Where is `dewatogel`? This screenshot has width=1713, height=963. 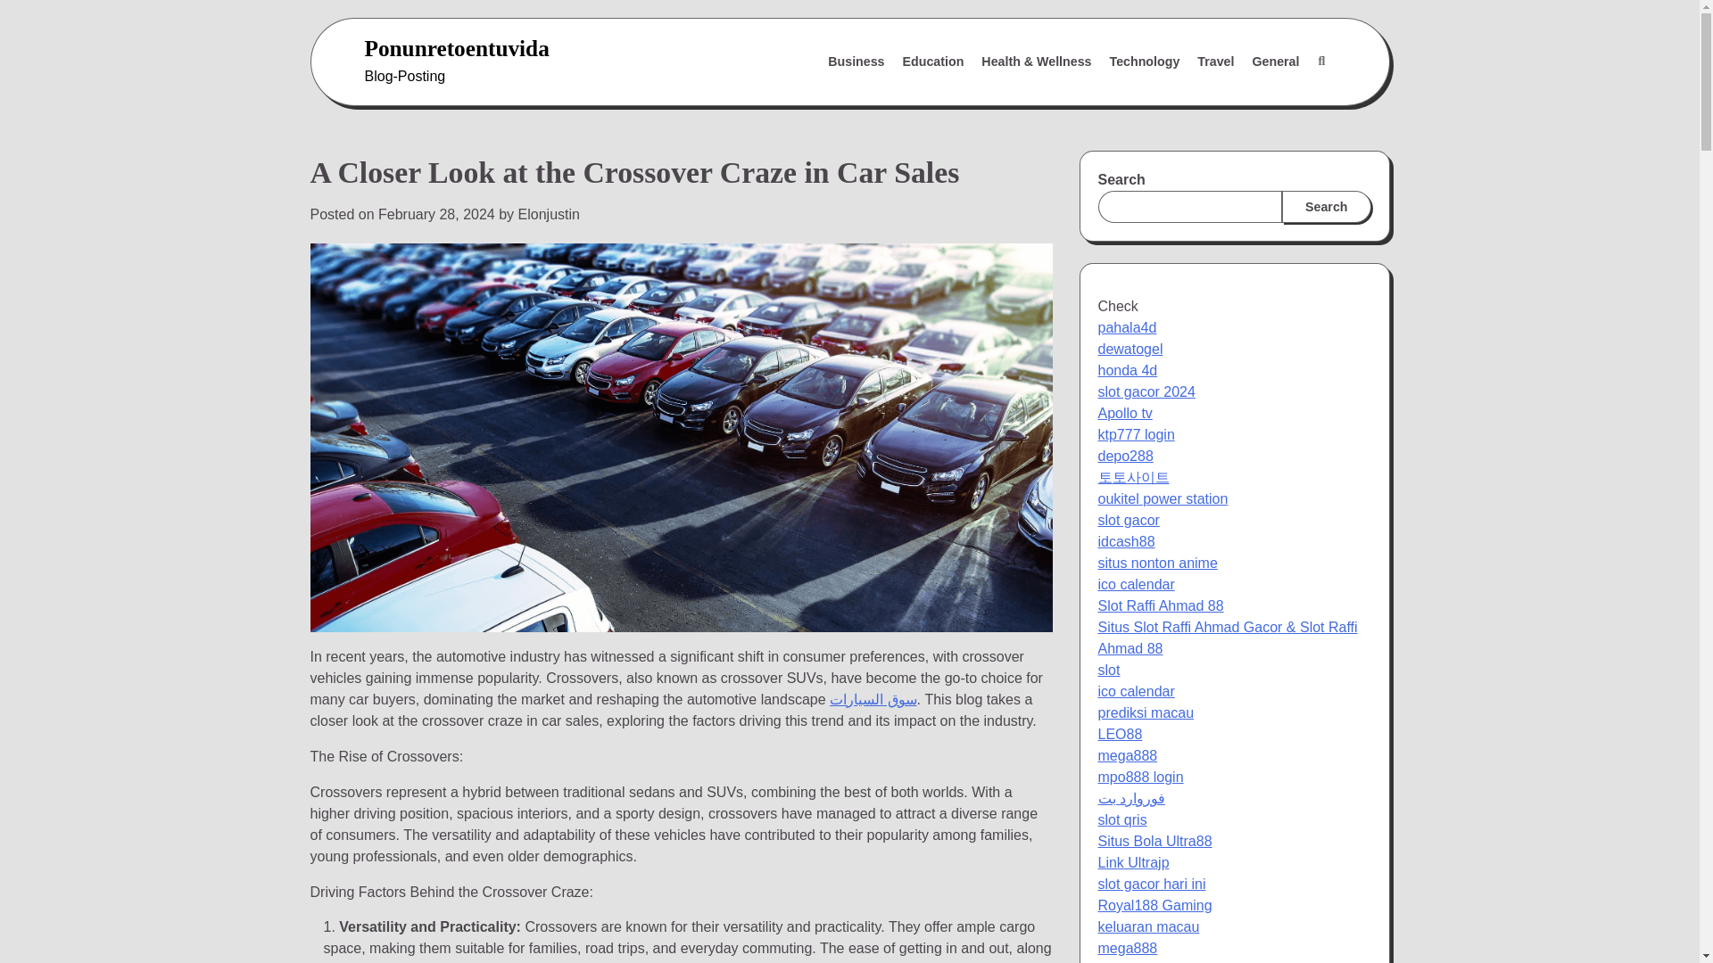
dewatogel is located at coordinates (1130, 349).